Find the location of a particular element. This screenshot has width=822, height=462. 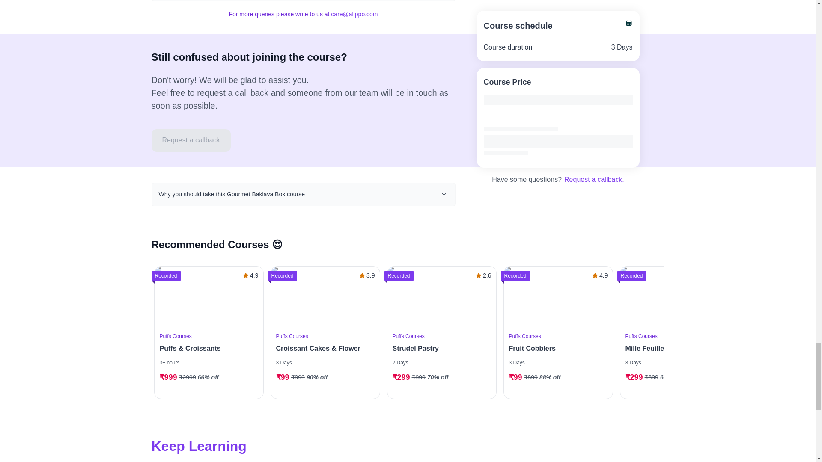

Fruit Cobblers is located at coordinates (556, 349).